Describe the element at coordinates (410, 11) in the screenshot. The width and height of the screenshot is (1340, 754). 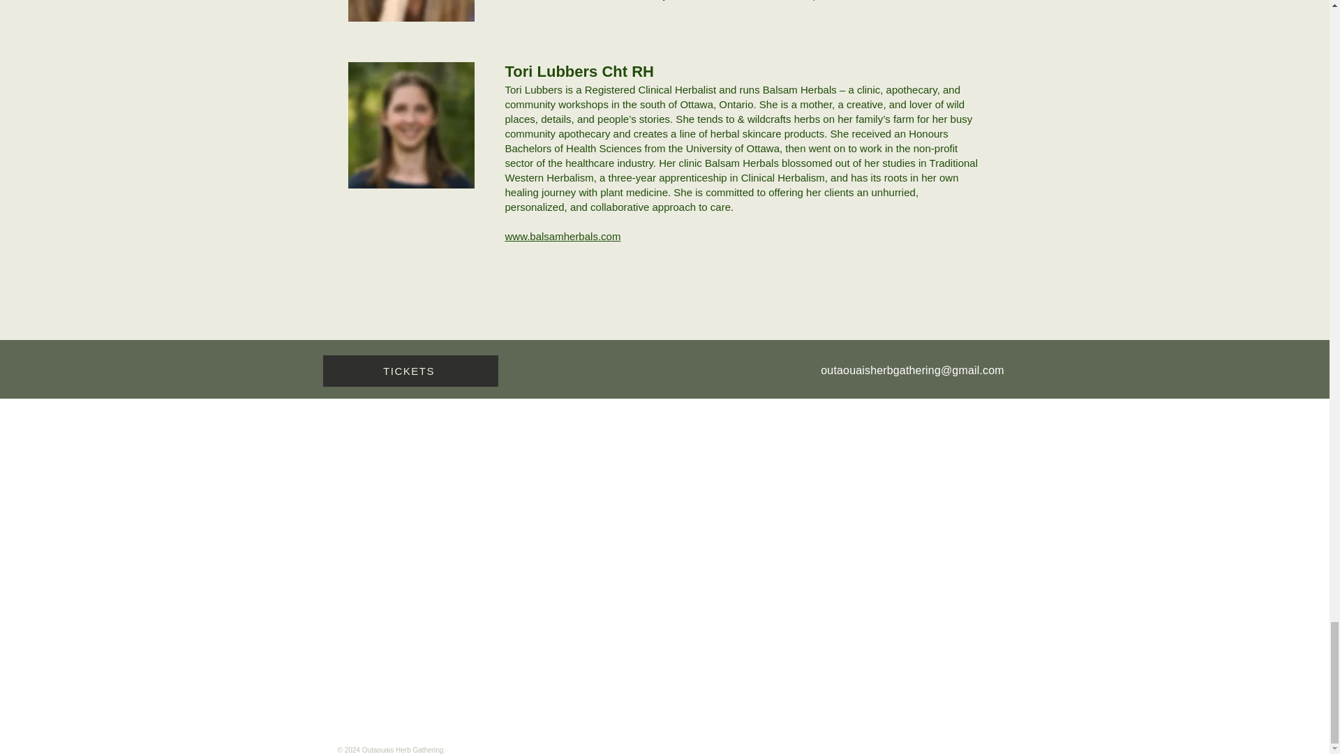
I see `Abrah-portrait-2.jpeg` at that location.